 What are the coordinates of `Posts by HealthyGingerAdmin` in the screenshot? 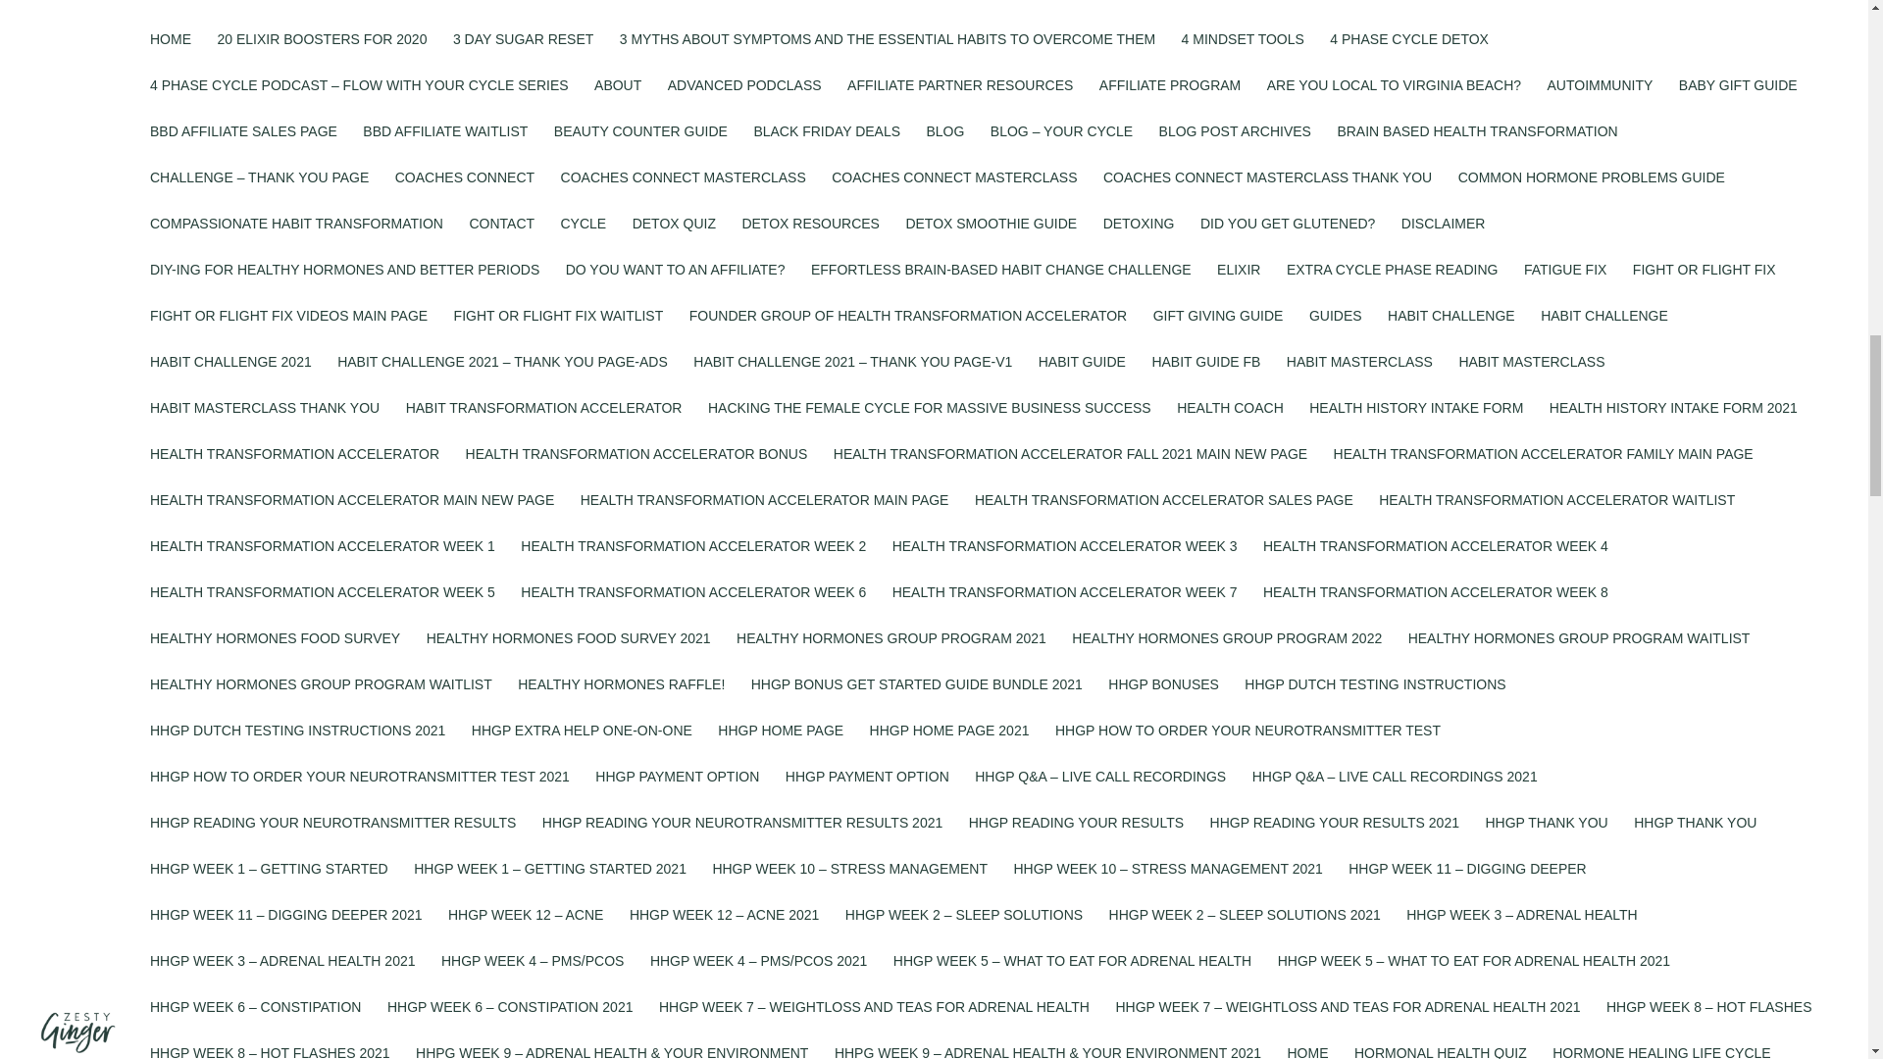 It's located at (485, 14).